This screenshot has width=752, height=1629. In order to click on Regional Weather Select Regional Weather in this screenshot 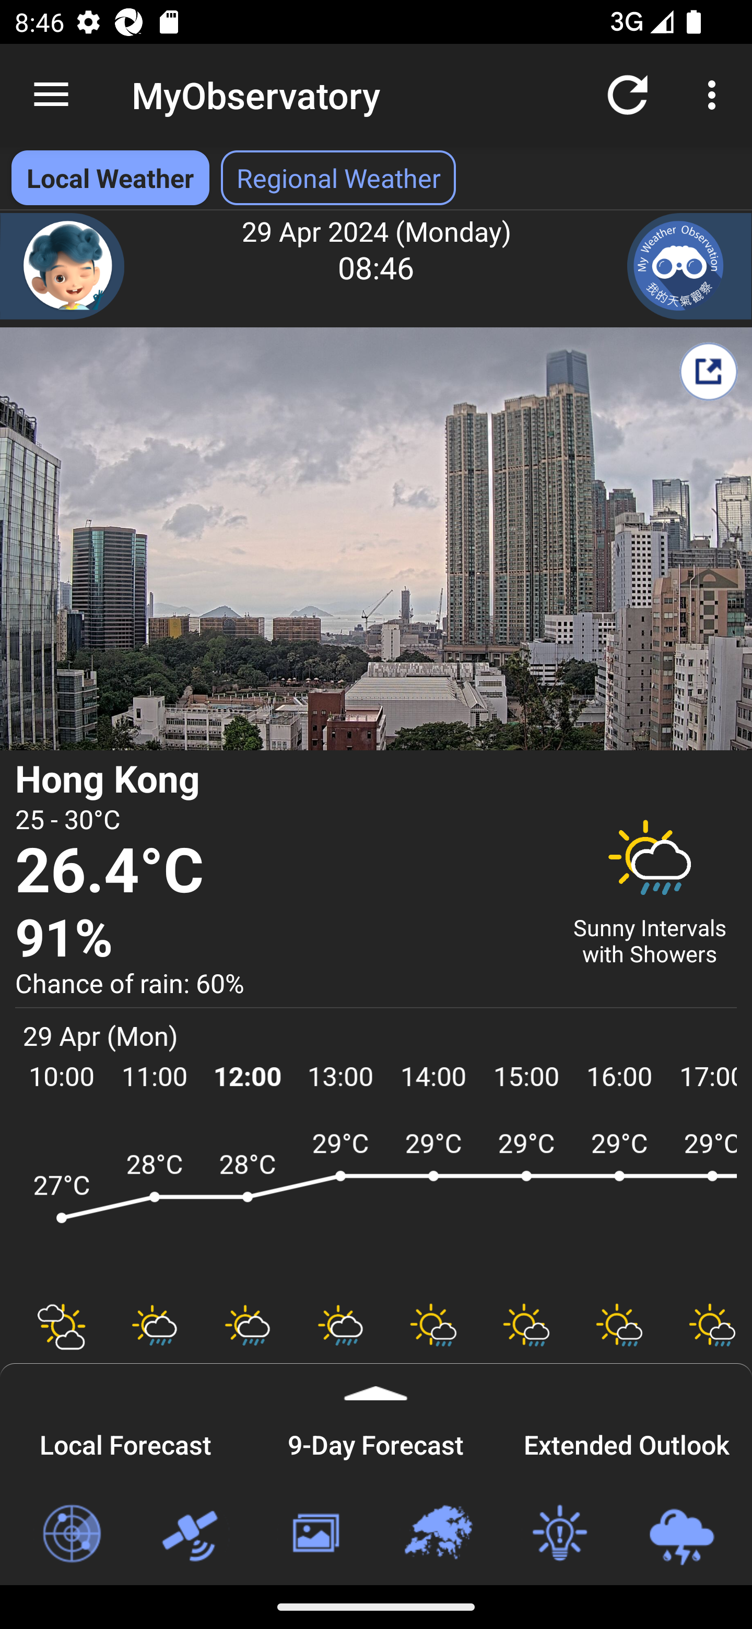, I will do `click(338, 178)`.